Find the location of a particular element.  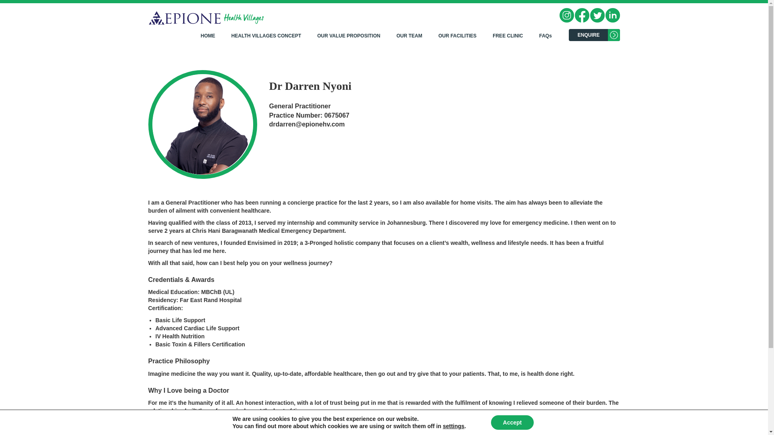

OUR TEAM is located at coordinates (409, 35).